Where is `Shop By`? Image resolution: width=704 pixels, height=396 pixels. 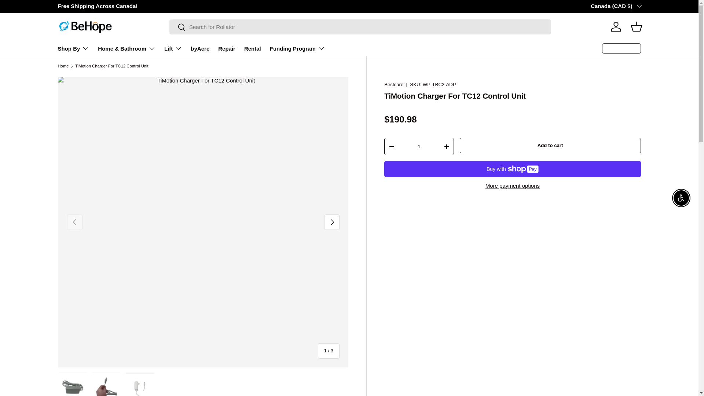
Shop By is located at coordinates (73, 48).